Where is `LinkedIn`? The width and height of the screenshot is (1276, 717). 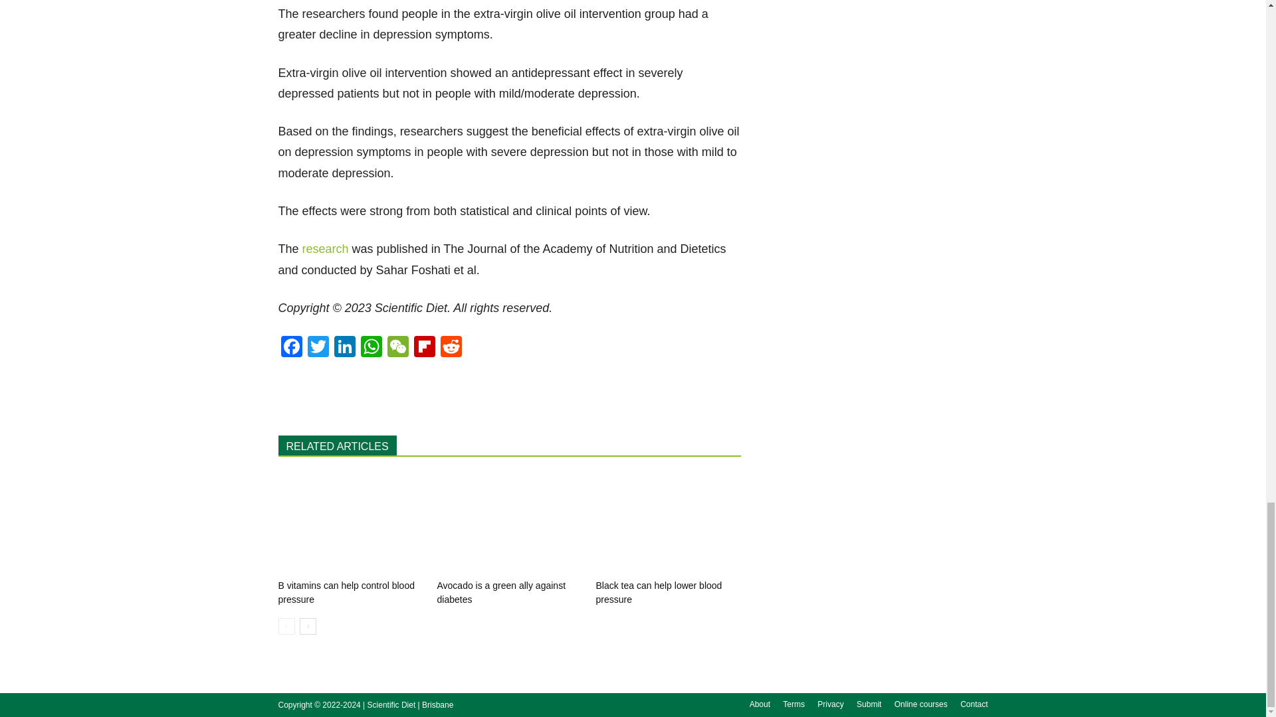 LinkedIn is located at coordinates (344, 348).